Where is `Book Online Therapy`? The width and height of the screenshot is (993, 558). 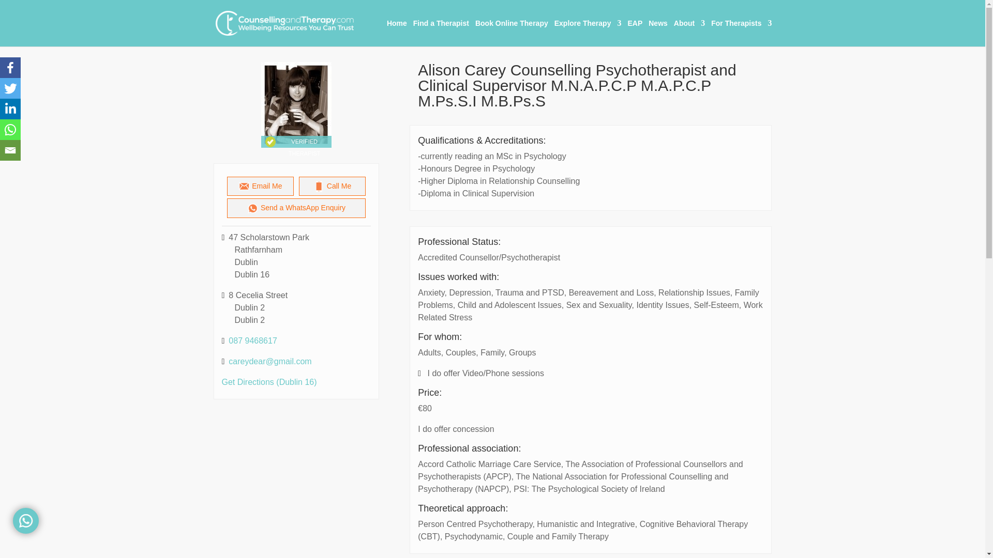 Book Online Therapy is located at coordinates (511, 33).